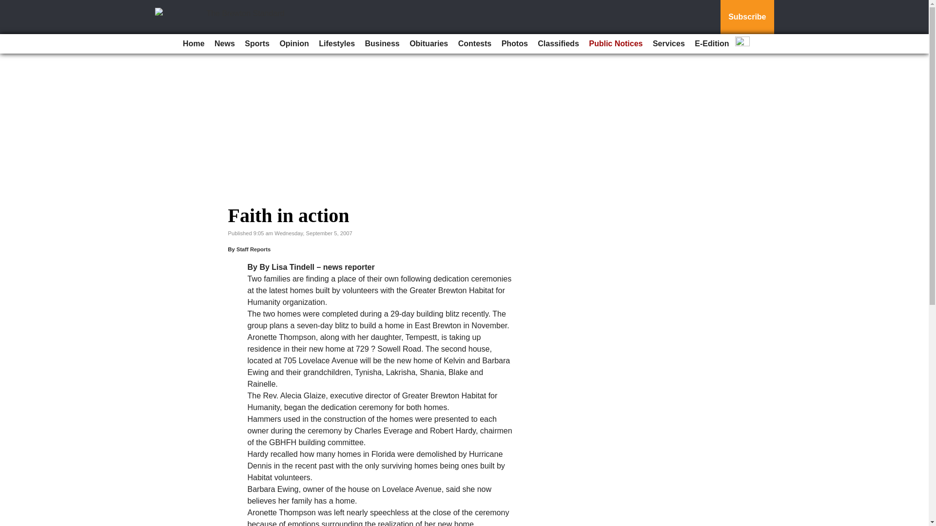  Describe the element at coordinates (712, 44) in the screenshot. I see `E-Edition` at that location.